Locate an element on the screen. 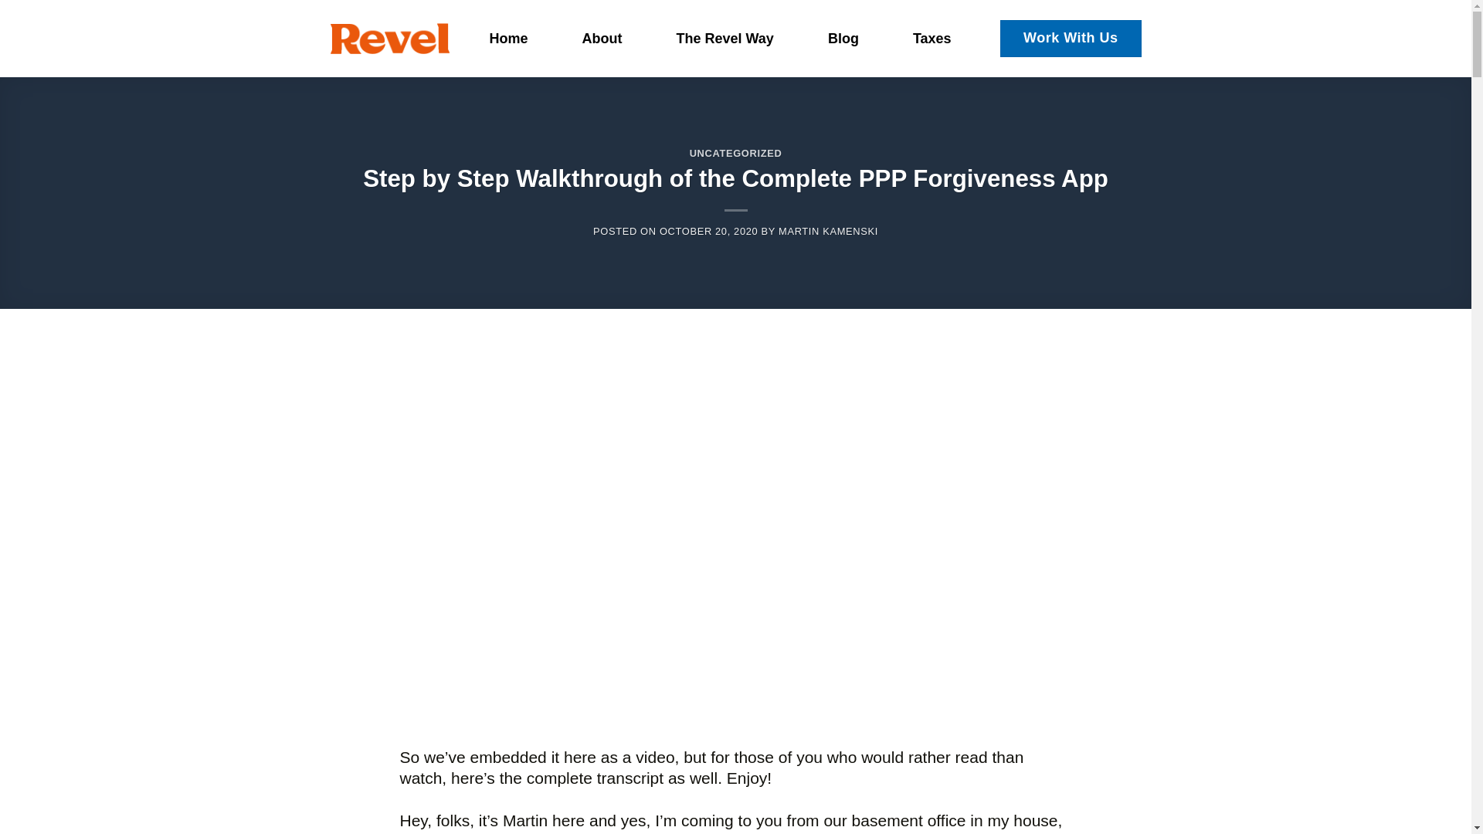 This screenshot has width=1483, height=834. Home is located at coordinates (509, 39).